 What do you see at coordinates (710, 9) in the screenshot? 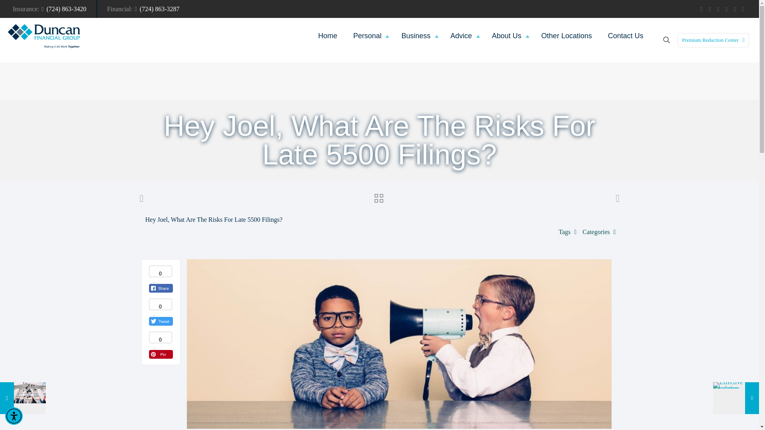
I see `YouTube` at bounding box center [710, 9].